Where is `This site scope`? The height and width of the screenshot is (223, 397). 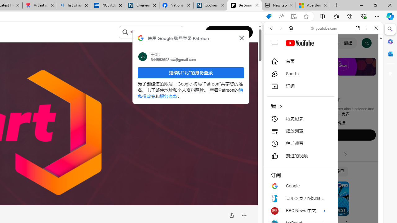
This site scope is located at coordinates (290, 56).